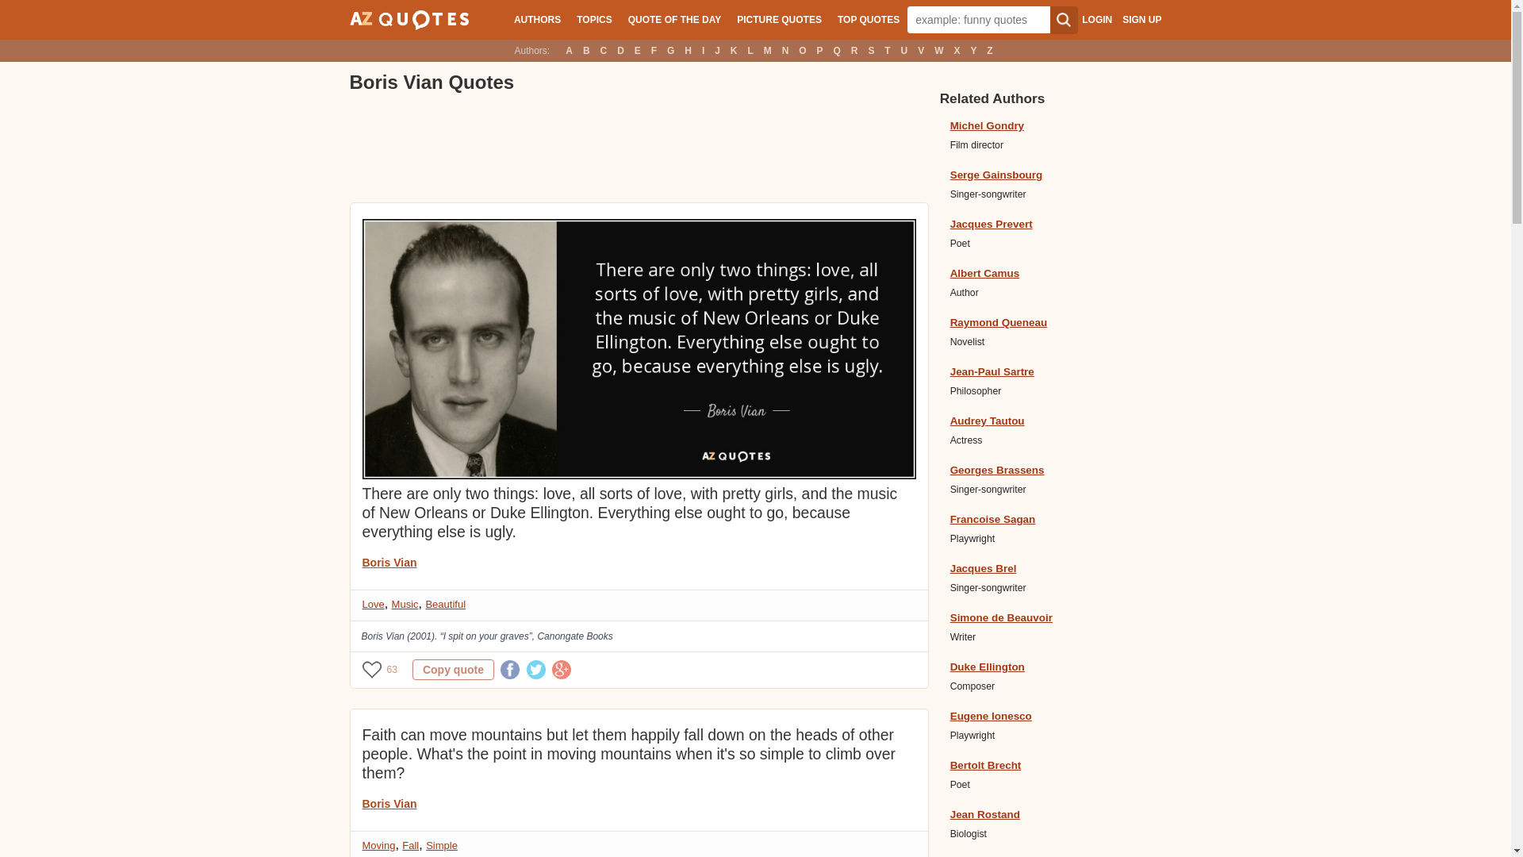 The image size is (1523, 857). Describe the element at coordinates (869, 19) in the screenshot. I see `TOP QUOTES` at that location.